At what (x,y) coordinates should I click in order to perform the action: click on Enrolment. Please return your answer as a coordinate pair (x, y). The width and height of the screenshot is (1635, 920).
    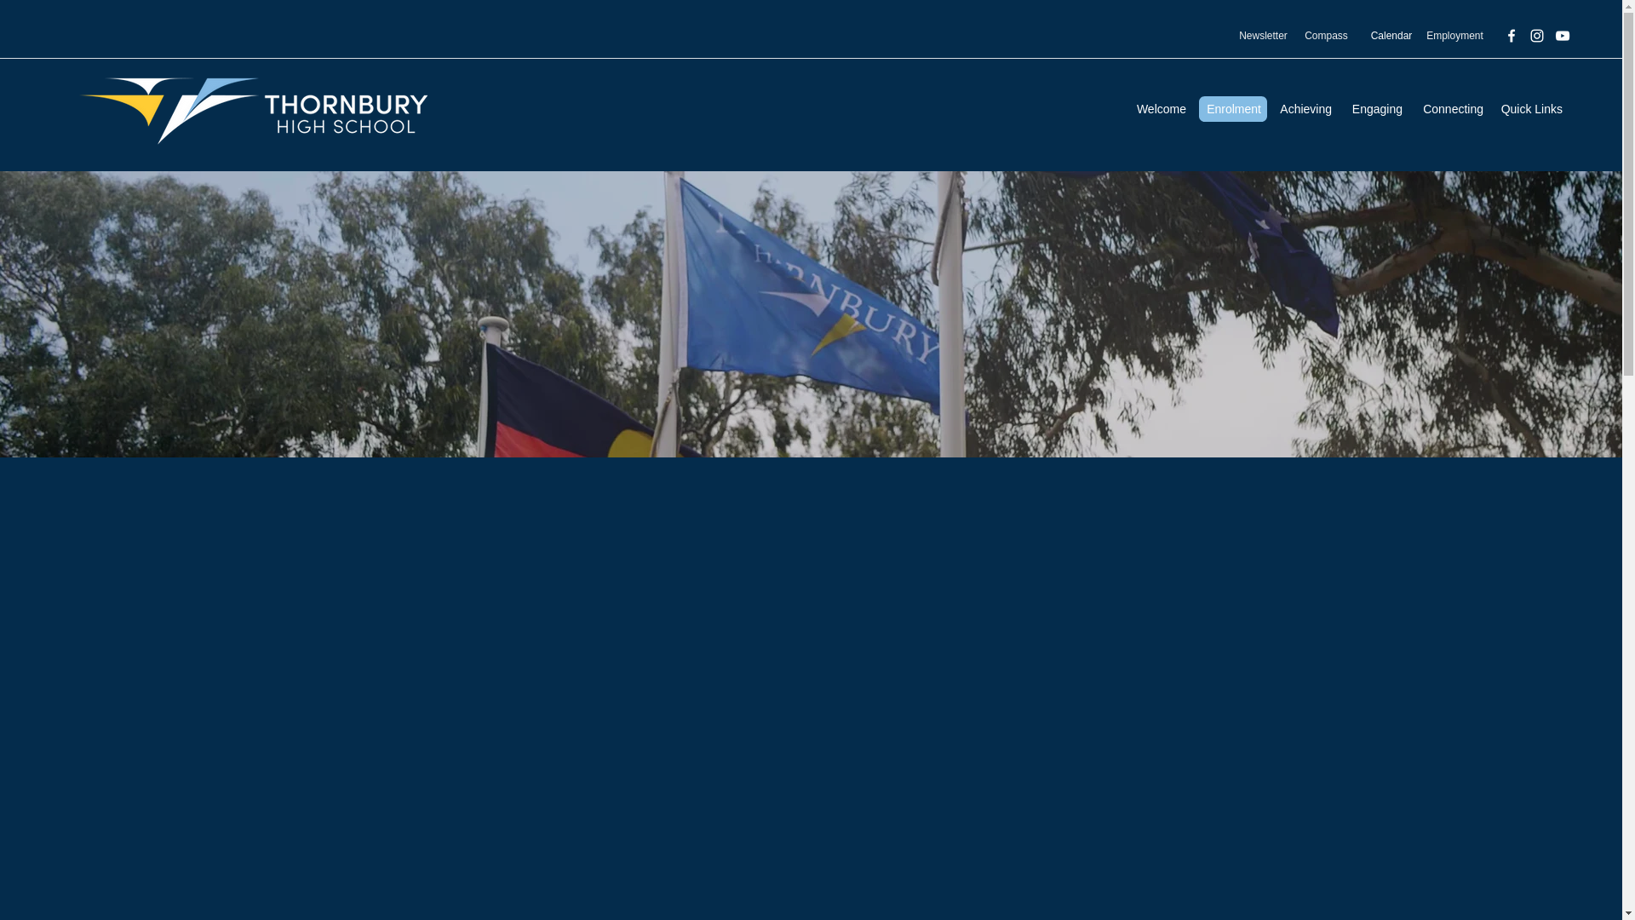
    Looking at the image, I should click on (1232, 109).